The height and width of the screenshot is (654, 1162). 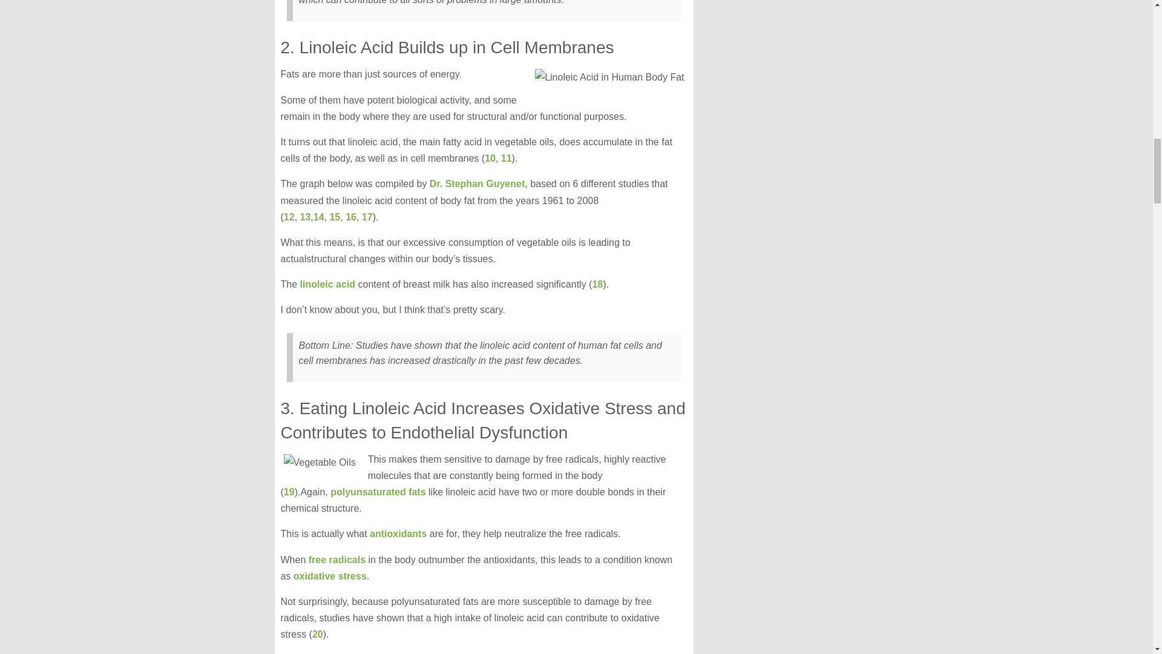 I want to click on 12, so click(x=289, y=217).